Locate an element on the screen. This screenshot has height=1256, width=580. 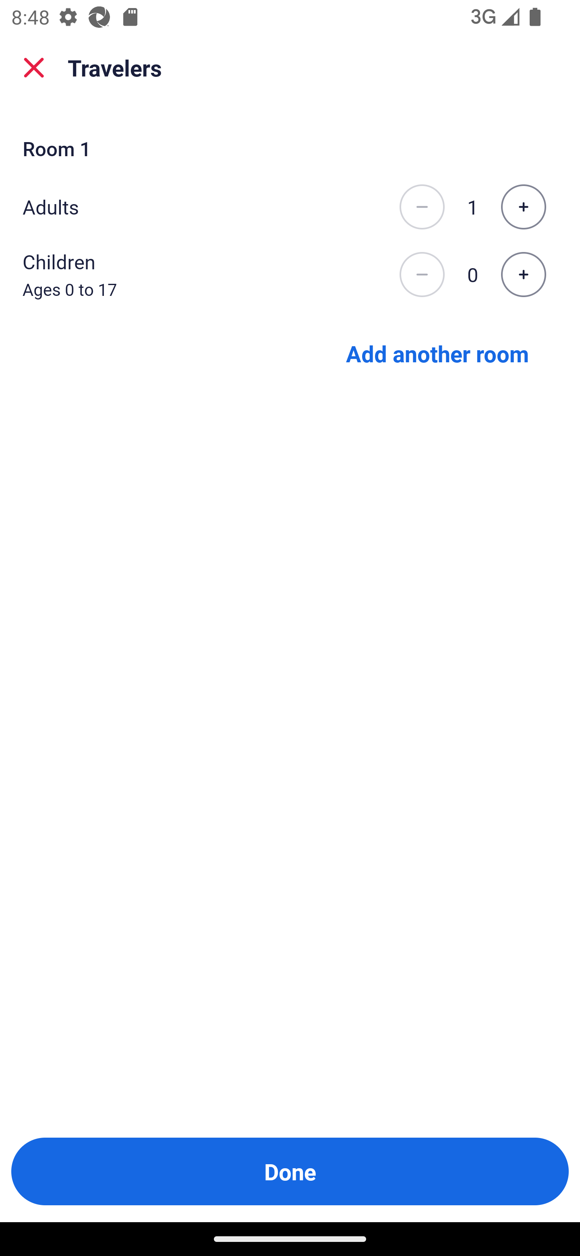
Decrease the number of adults is located at coordinates (422, 207).